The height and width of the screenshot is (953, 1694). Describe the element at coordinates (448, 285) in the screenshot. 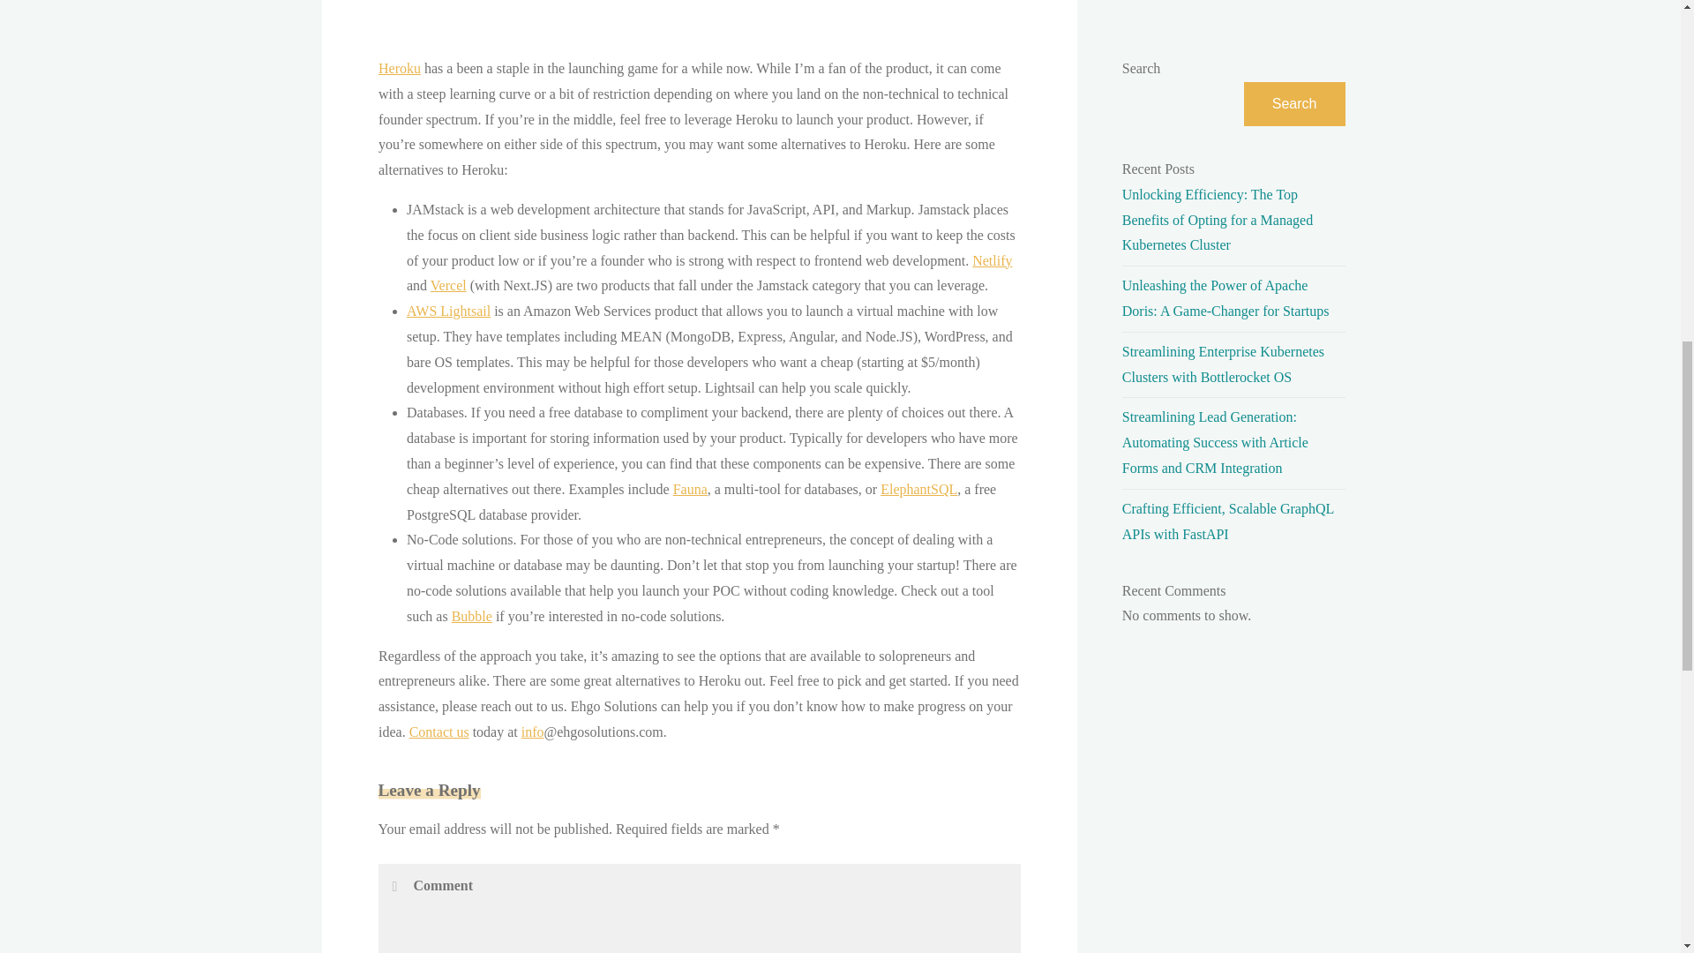

I see `Vercel` at that location.